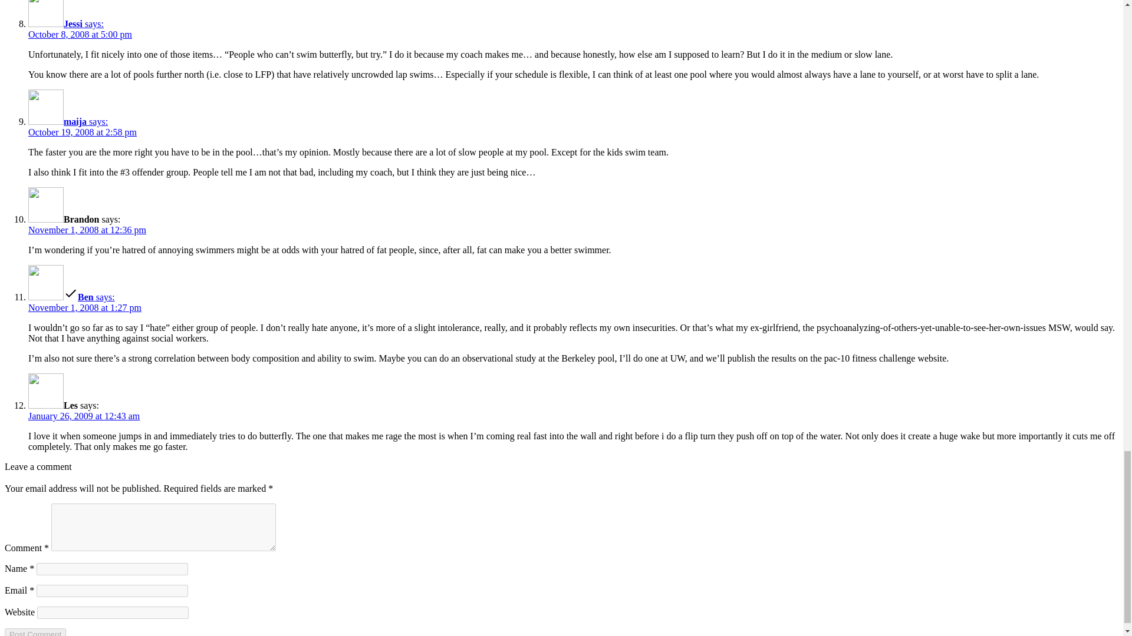  I want to click on October 19, 2008 at 2:58 pm, so click(83, 132).